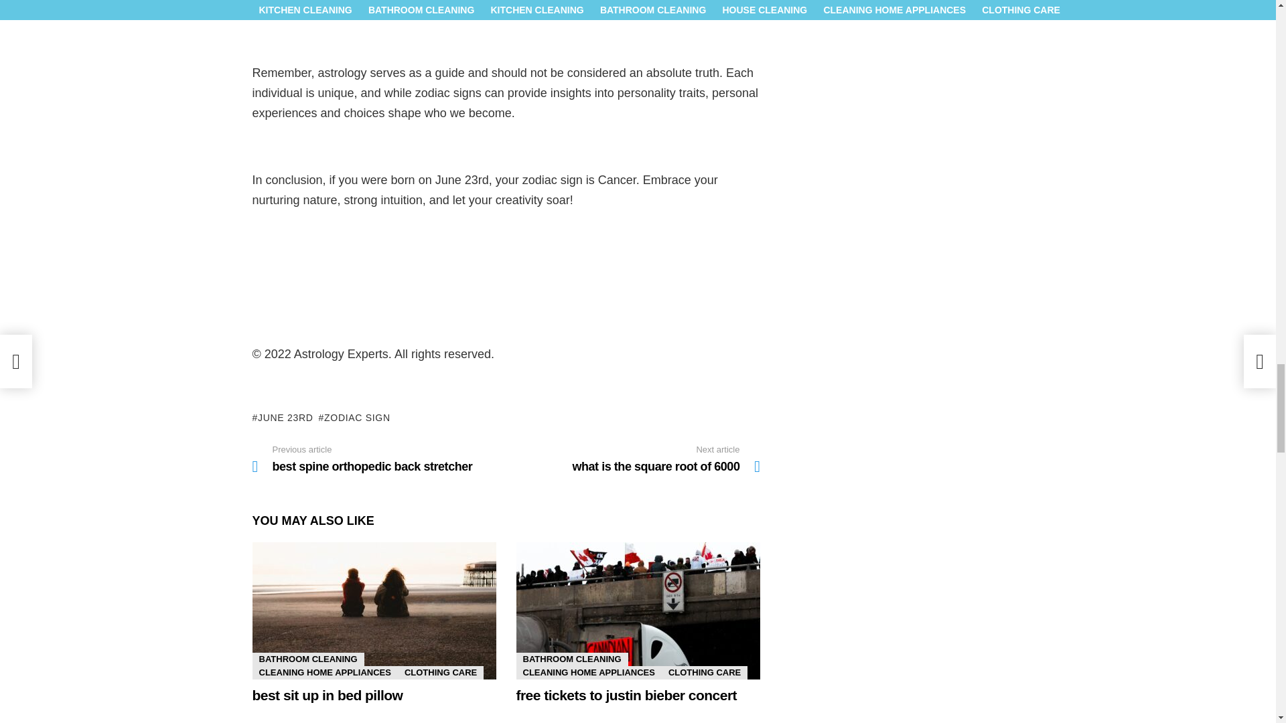  I want to click on best sit up in bed pillow, so click(327, 695).